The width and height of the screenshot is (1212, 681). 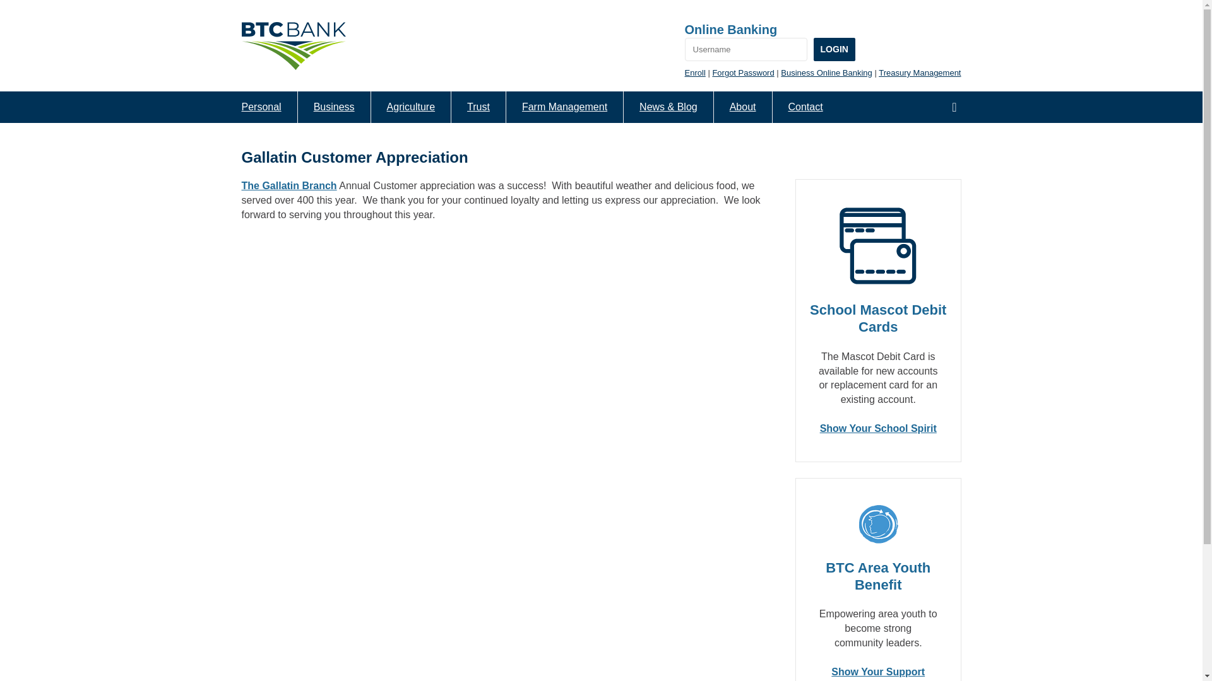 What do you see at coordinates (743, 73) in the screenshot?
I see `Forgot Password` at bounding box center [743, 73].